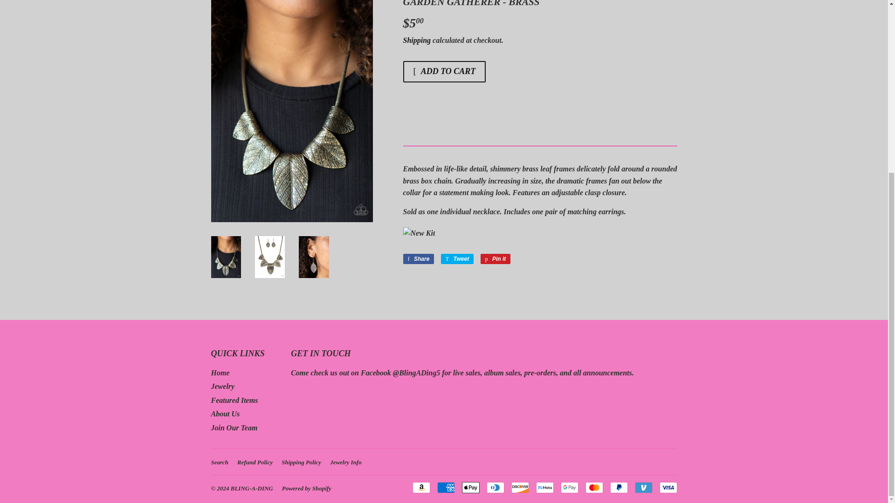 The width and height of the screenshot is (895, 503). What do you see at coordinates (668, 487) in the screenshot?
I see `Visa` at bounding box center [668, 487].